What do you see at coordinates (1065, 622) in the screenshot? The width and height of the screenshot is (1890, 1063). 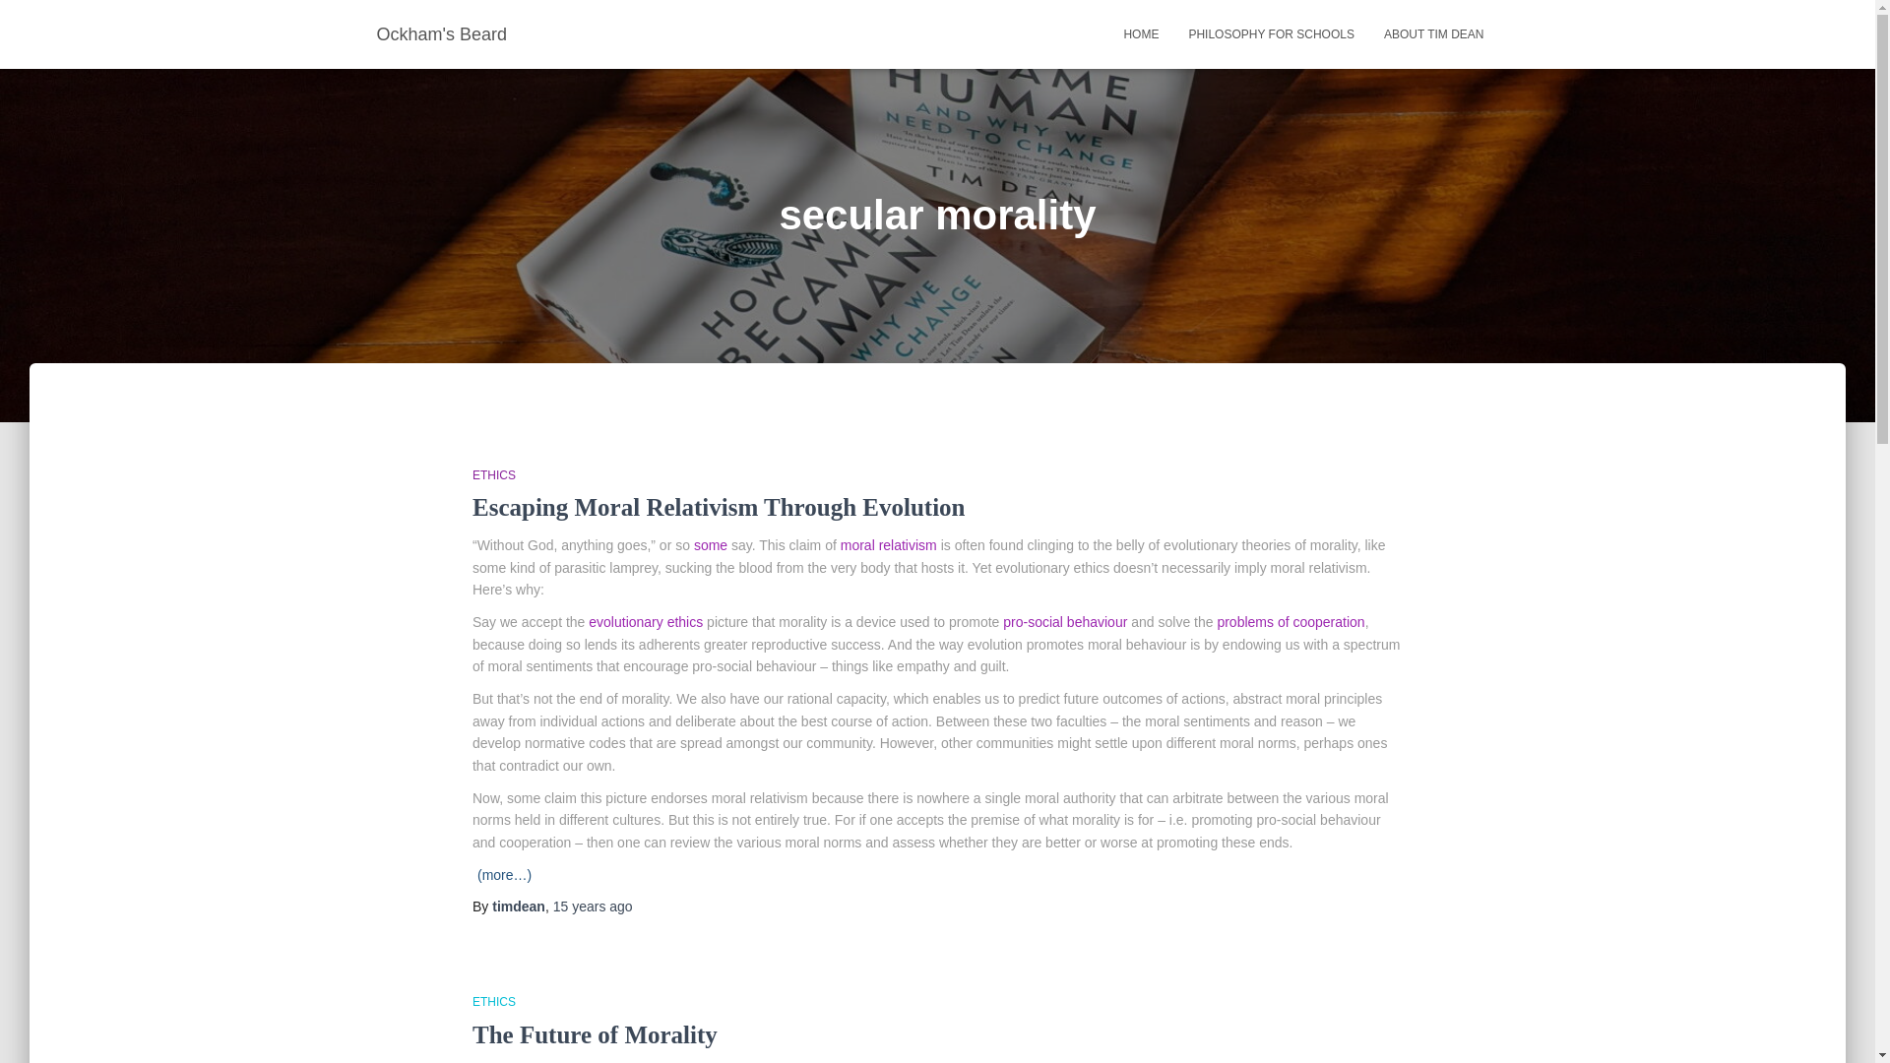 I see `pro-social behaviour` at bounding box center [1065, 622].